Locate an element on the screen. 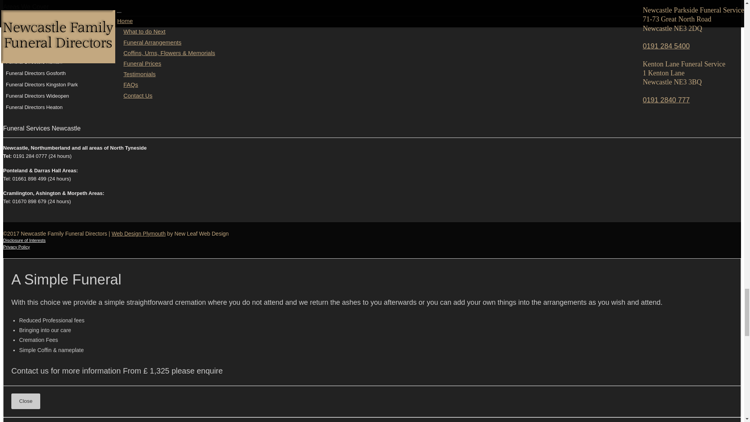  Privacy Policy is located at coordinates (16, 247).